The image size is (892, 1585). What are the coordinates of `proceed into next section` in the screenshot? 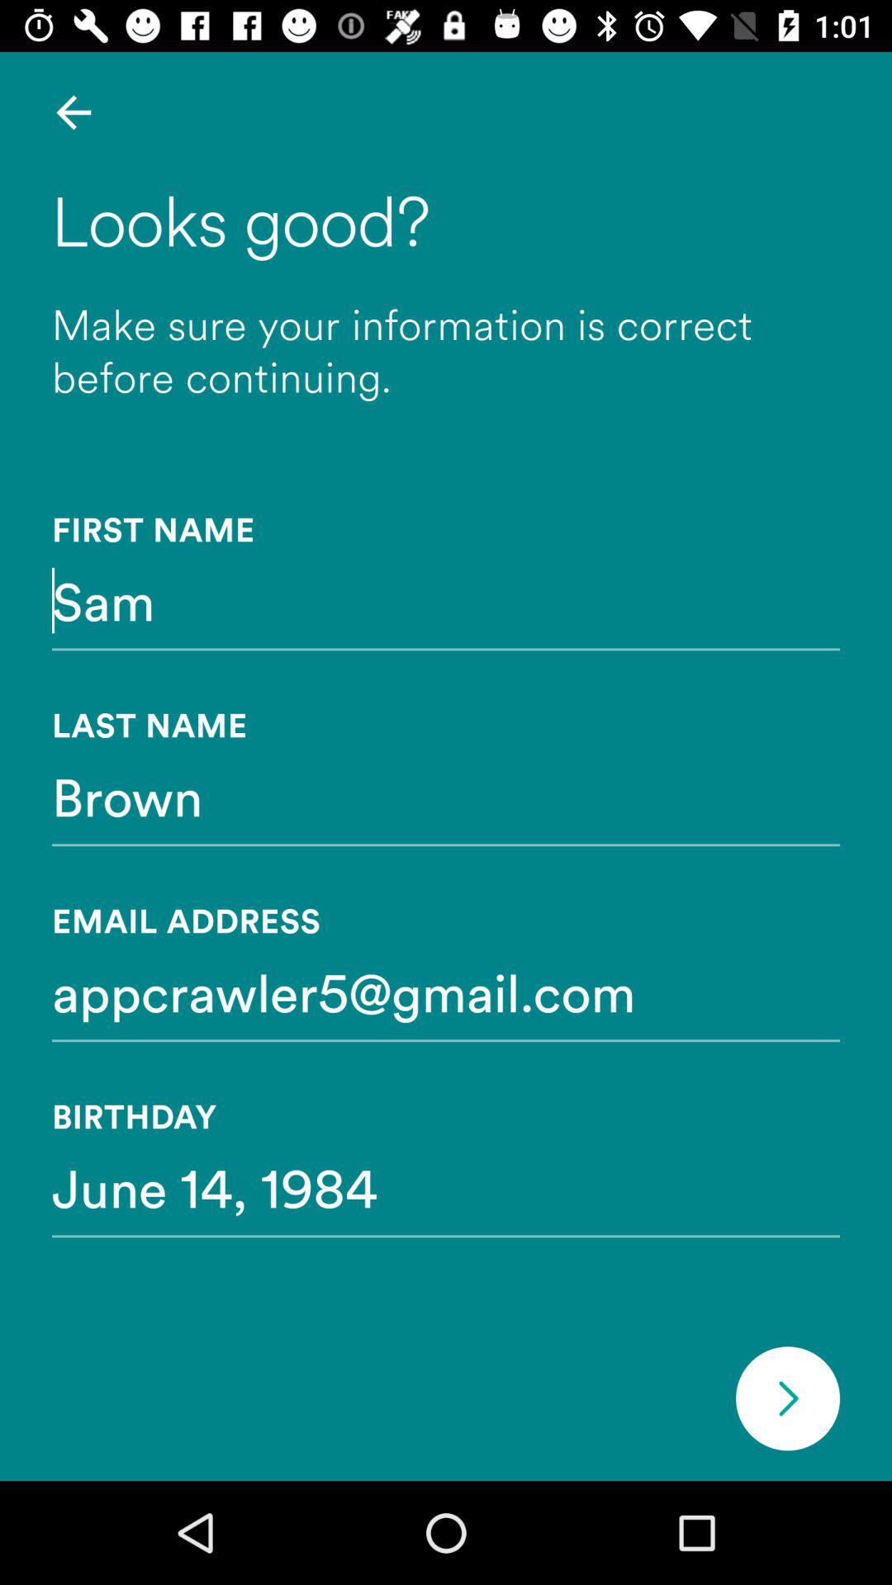 It's located at (788, 1398).